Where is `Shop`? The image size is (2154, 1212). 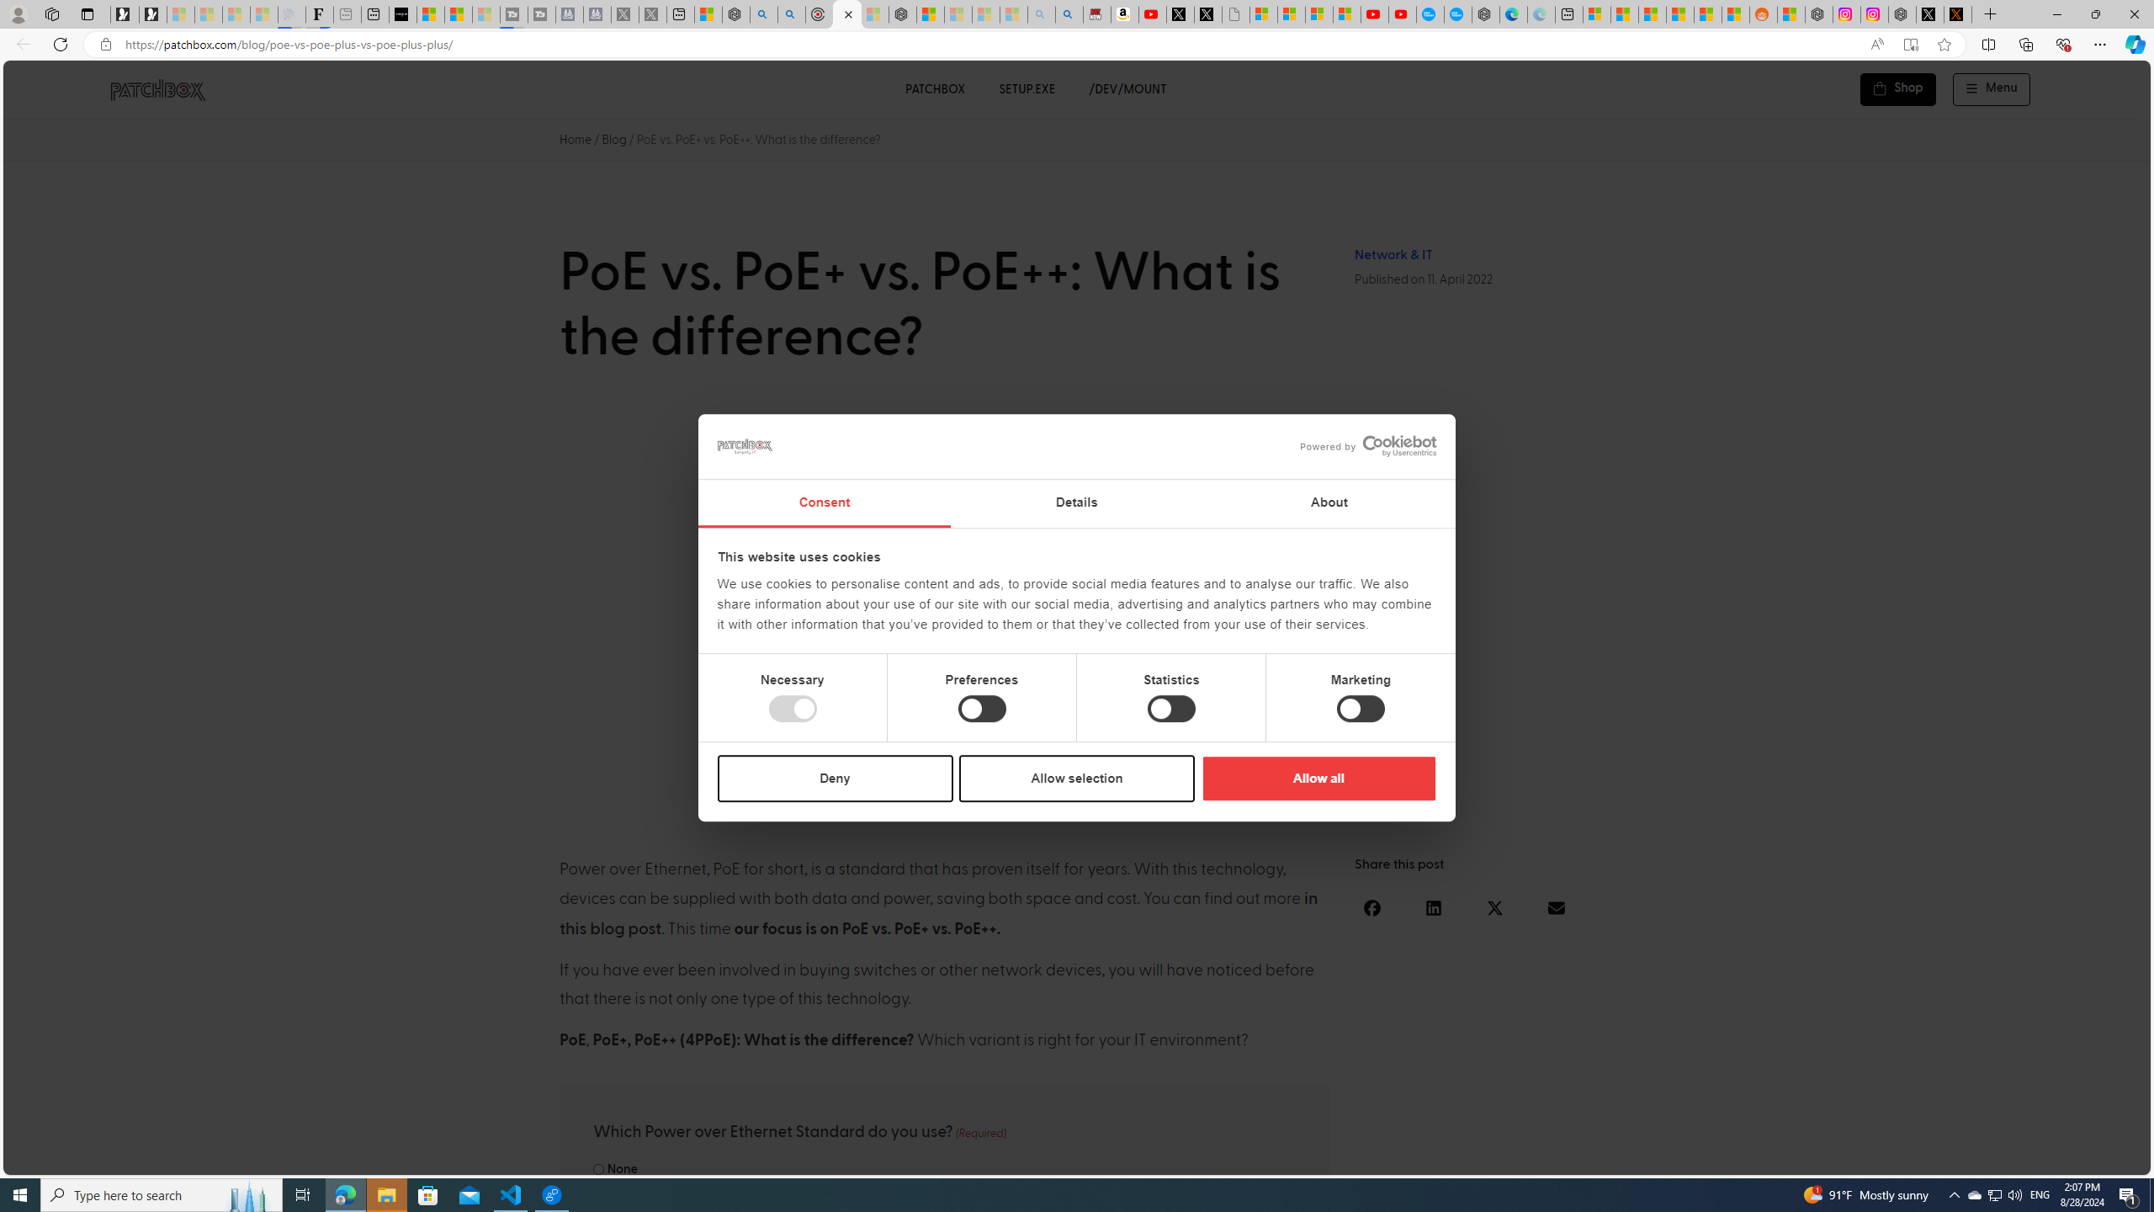
Shop is located at coordinates (1898, 89).